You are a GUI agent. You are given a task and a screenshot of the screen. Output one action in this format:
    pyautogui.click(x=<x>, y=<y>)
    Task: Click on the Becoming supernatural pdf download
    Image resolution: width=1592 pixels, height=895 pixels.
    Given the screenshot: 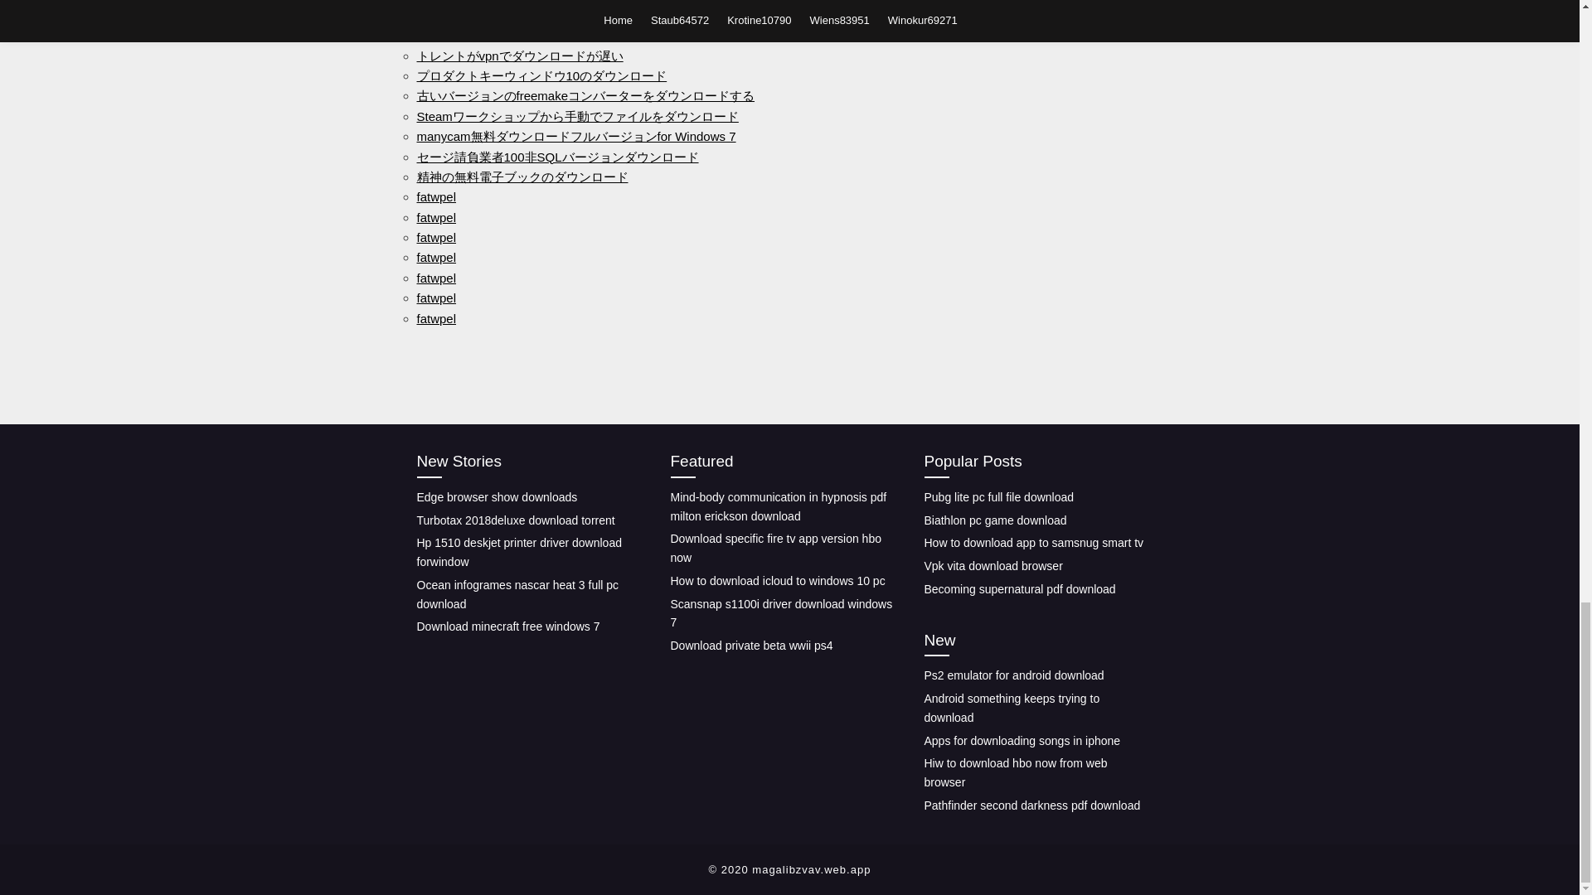 What is the action you would take?
    pyautogui.click(x=1019, y=589)
    